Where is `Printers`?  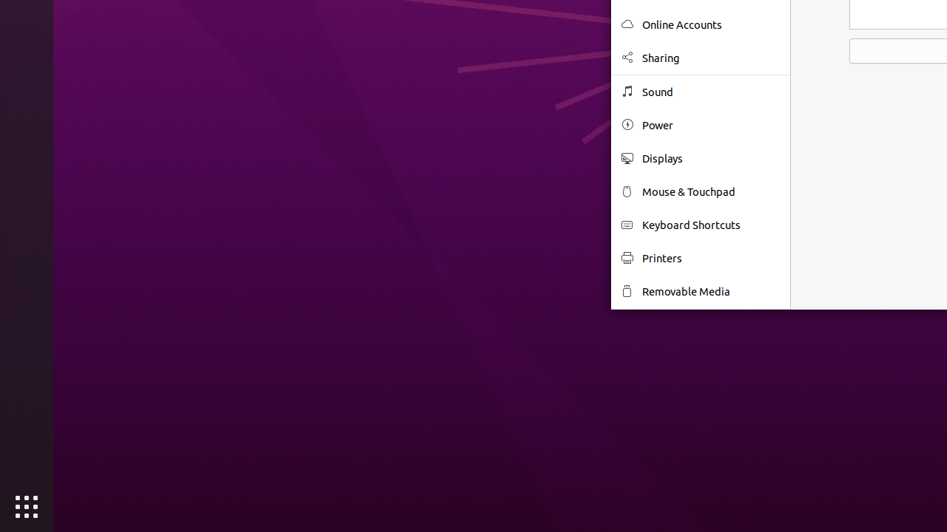 Printers is located at coordinates (711, 259).